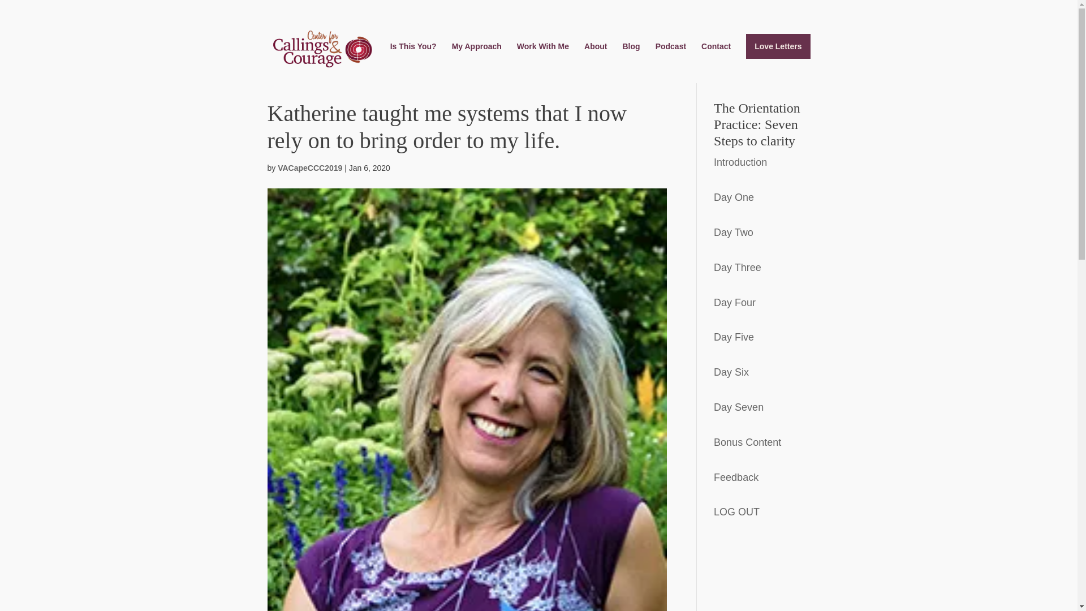  What do you see at coordinates (731, 372) in the screenshot?
I see `Day Six` at bounding box center [731, 372].